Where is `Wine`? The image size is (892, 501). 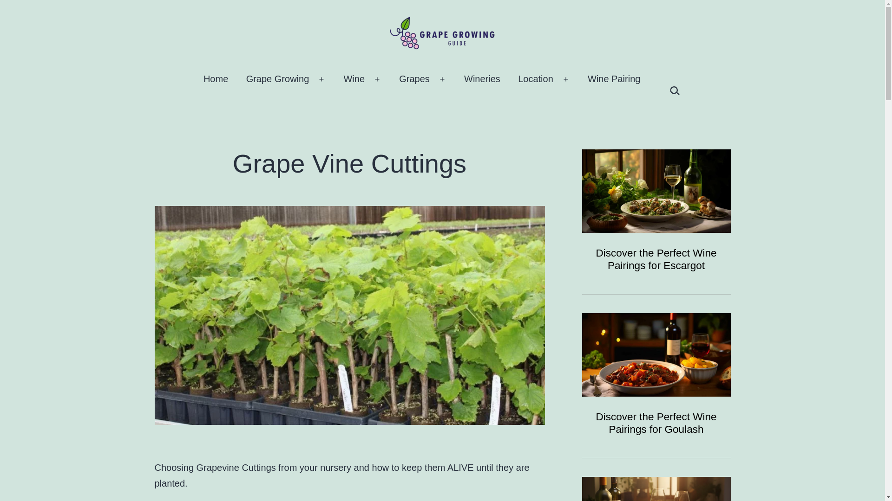 Wine is located at coordinates (354, 79).